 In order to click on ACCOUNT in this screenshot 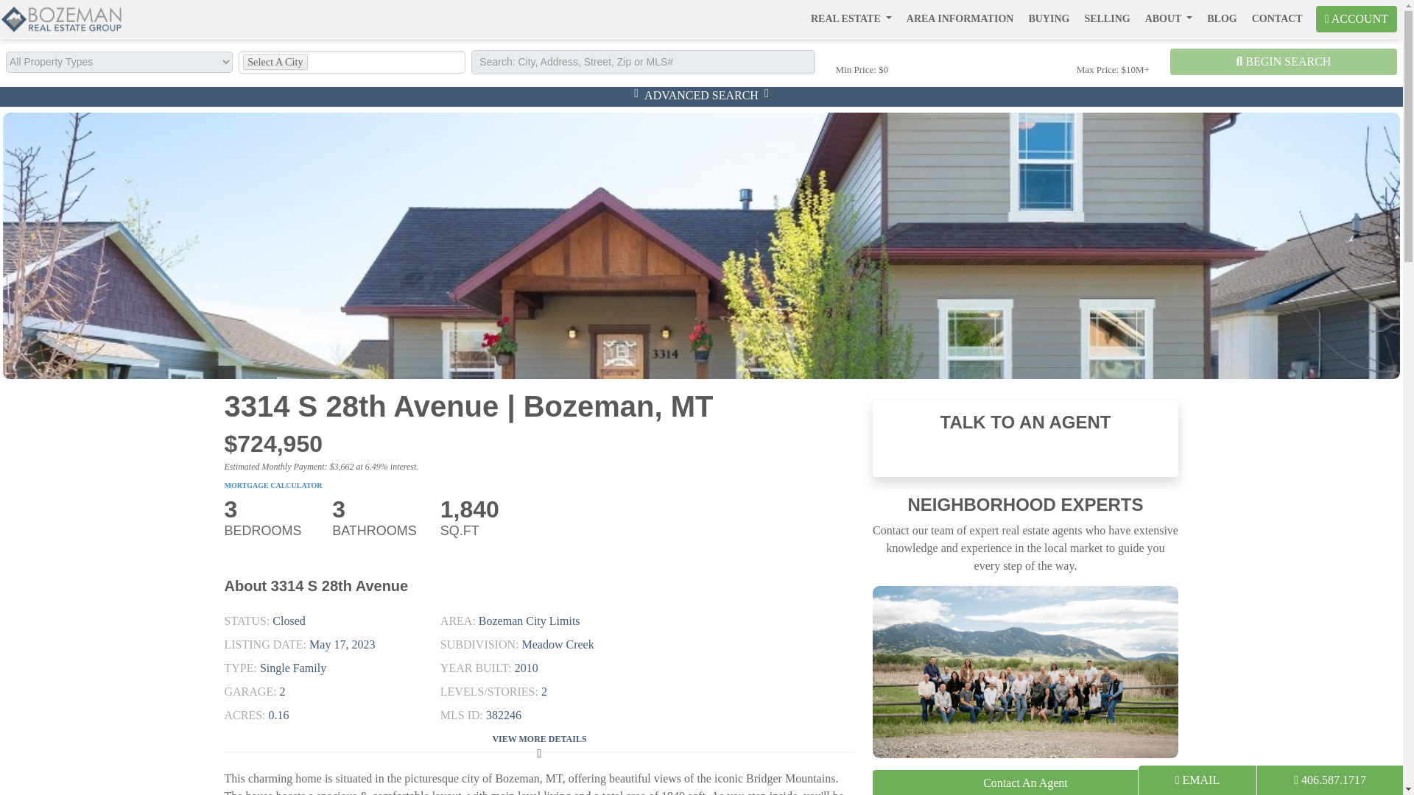, I will do `click(1357, 19)`.